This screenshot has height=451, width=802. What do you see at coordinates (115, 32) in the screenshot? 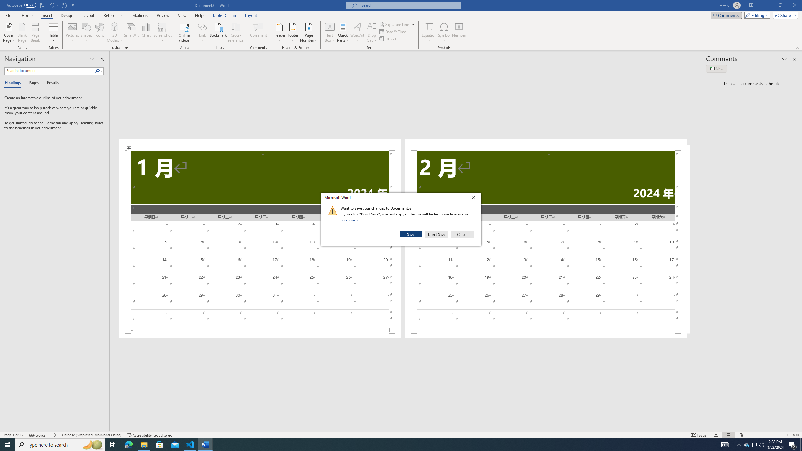
I see `Results` at bounding box center [115, 32].